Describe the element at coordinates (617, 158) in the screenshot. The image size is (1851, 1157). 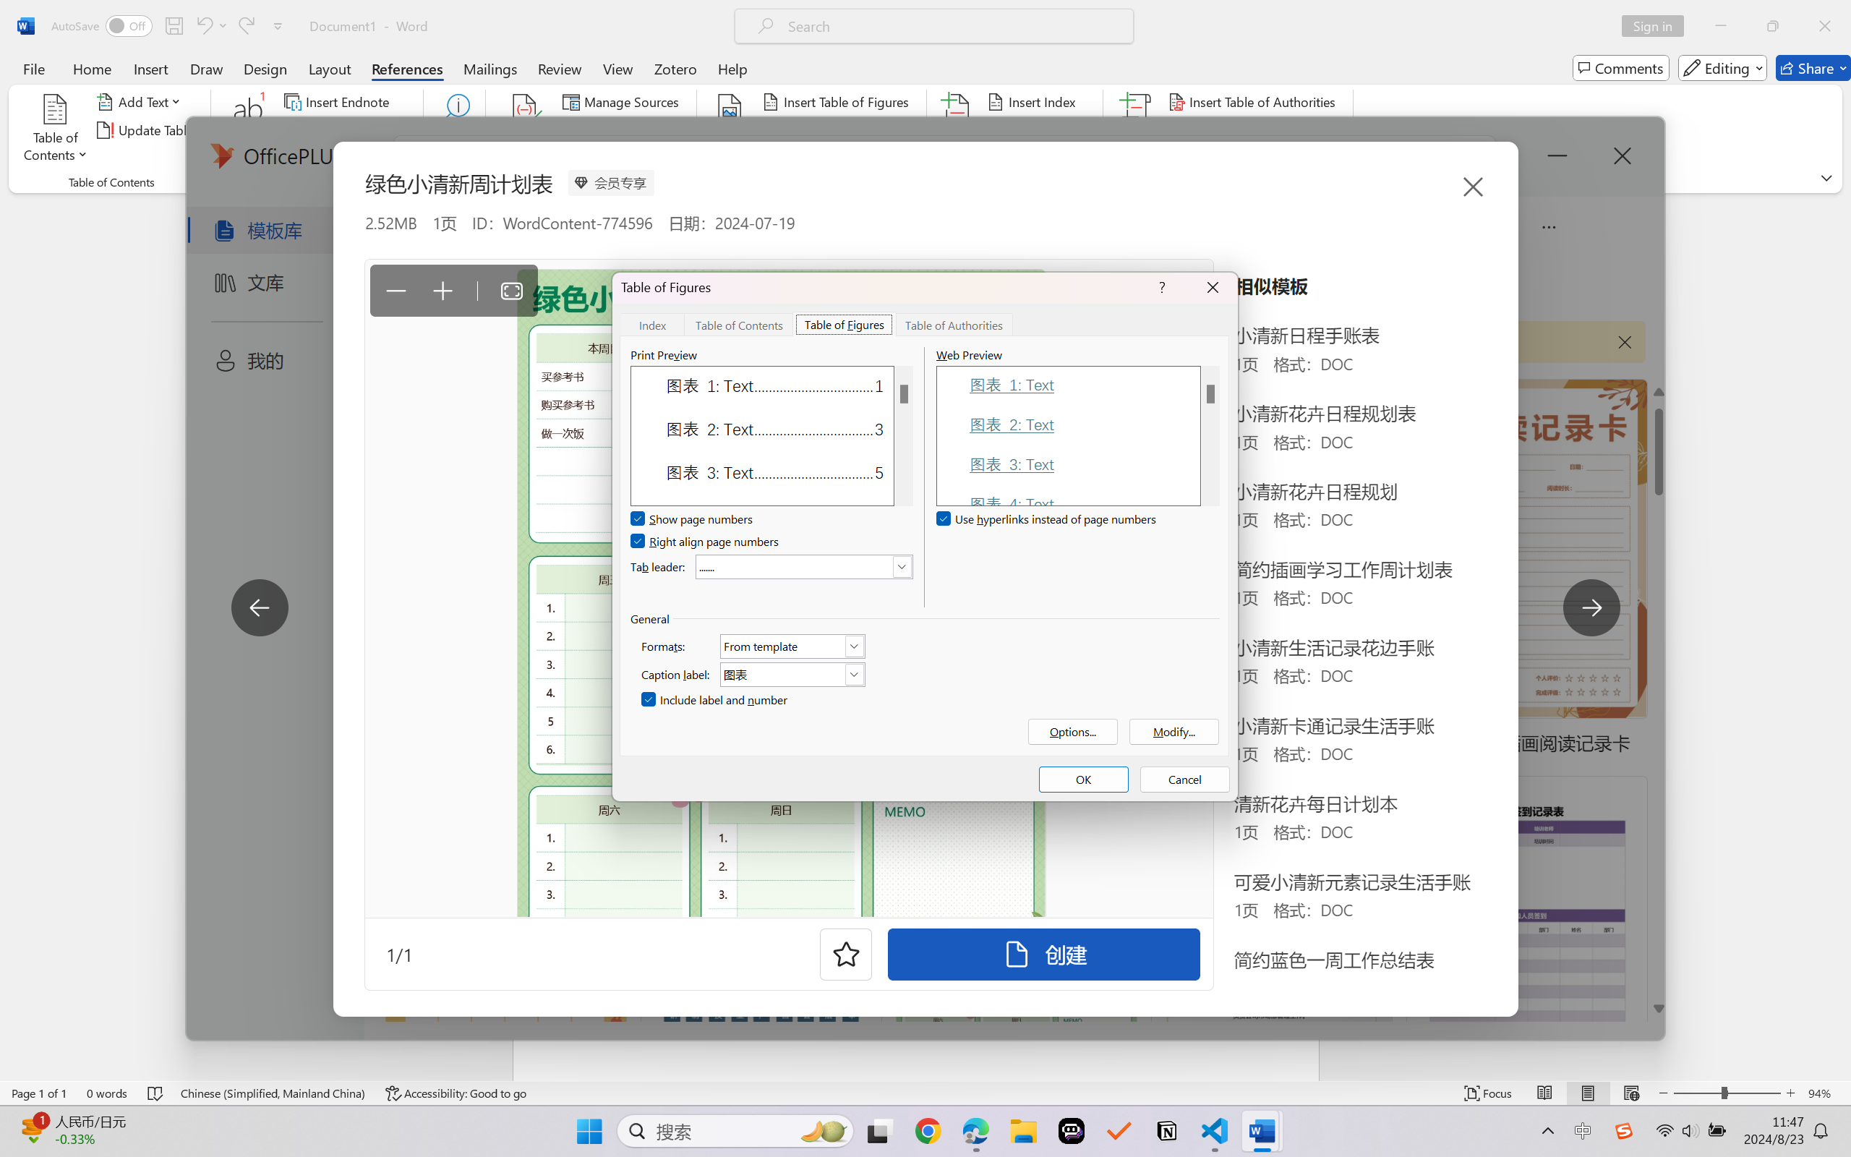
I see `Bibliography` at that location.